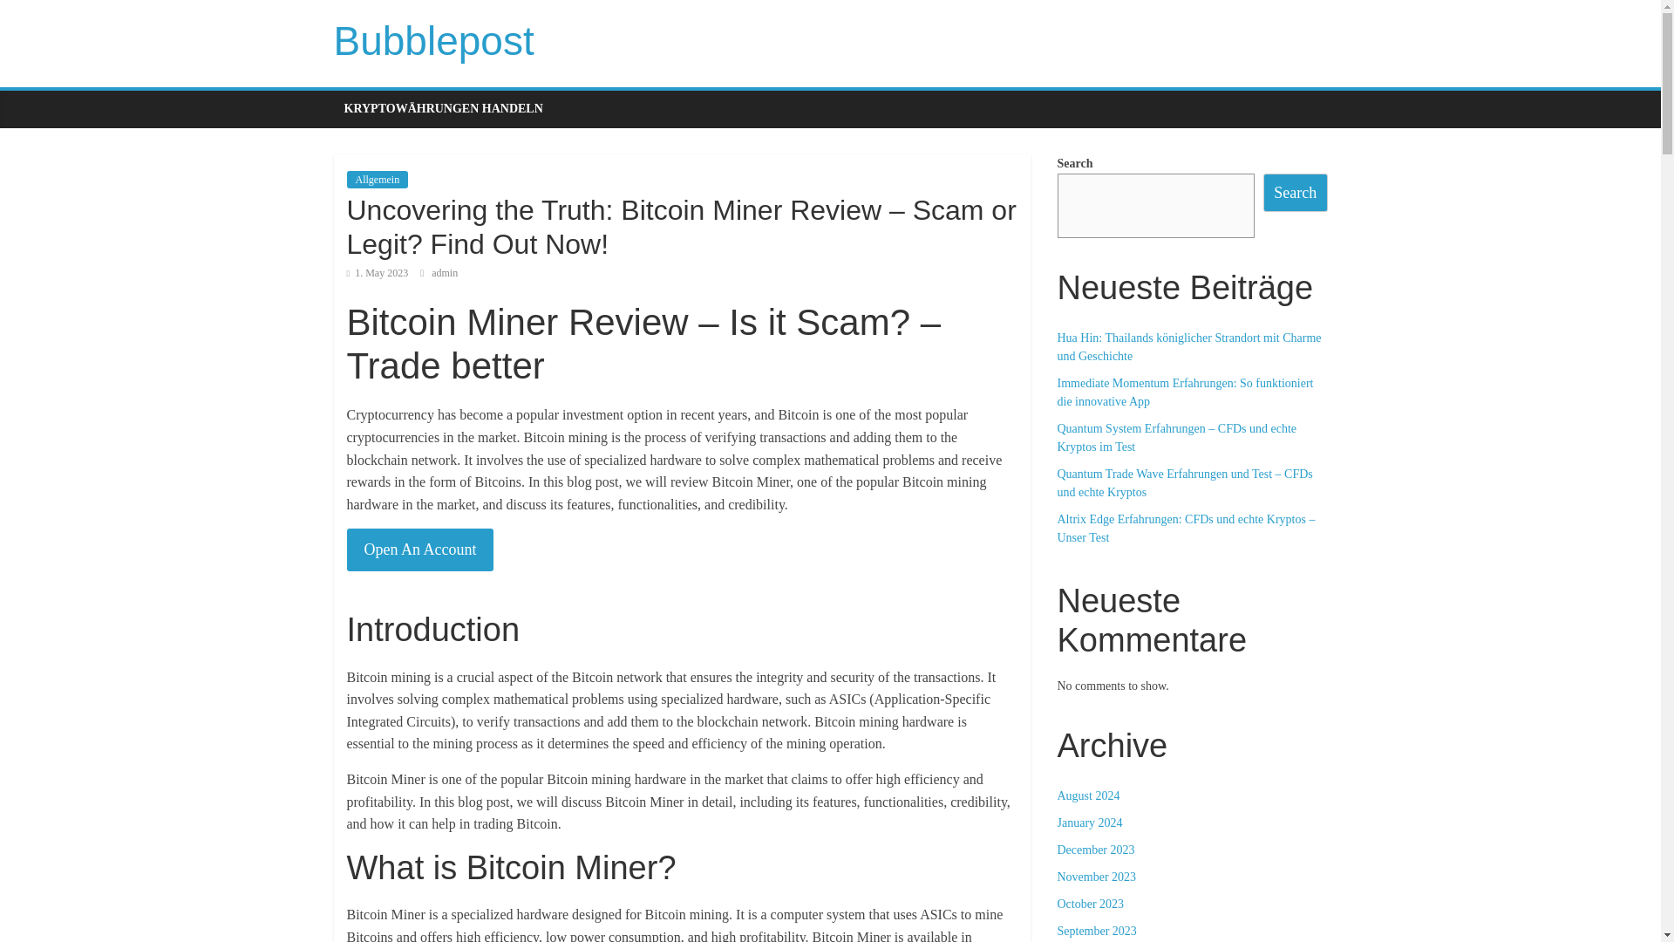 Image resolution: width=1674 pixels, height=942 pixels. Describe the element at coordinates (1096, 930) in the screenshot. I see `September 2023` at that location.